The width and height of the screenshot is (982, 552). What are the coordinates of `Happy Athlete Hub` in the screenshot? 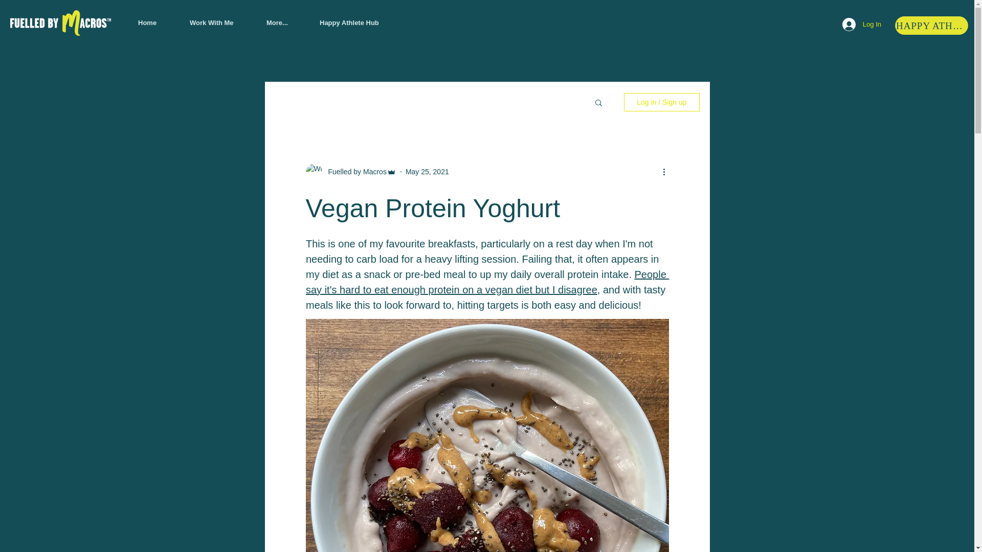 It's located at (360, 23).